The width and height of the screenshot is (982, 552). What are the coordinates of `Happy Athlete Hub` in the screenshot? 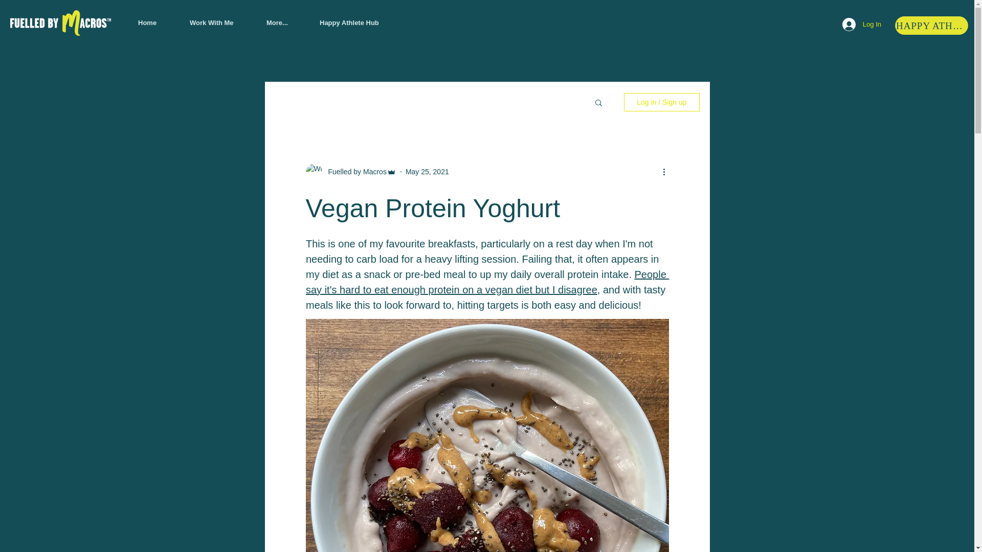 It's located at (360, 23).